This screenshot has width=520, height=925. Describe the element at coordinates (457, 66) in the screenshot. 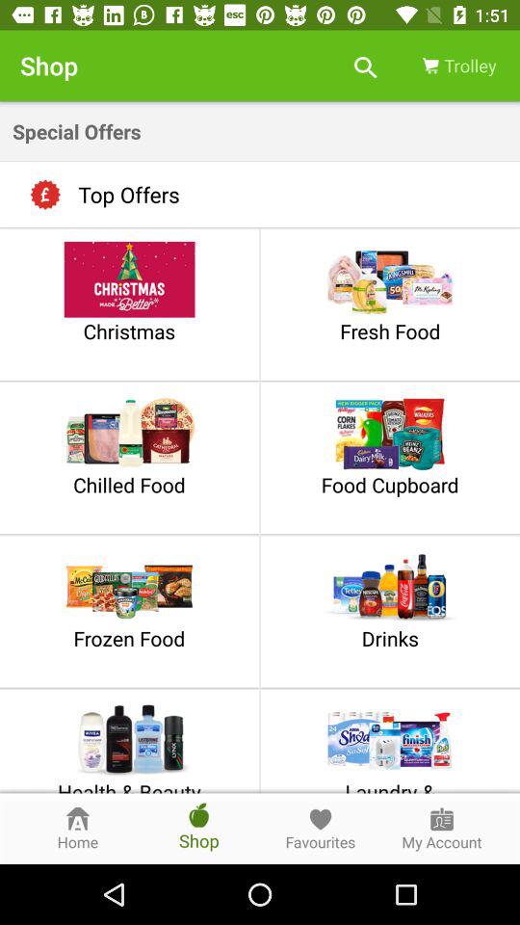

I see `turn off trolley icon` at that location.